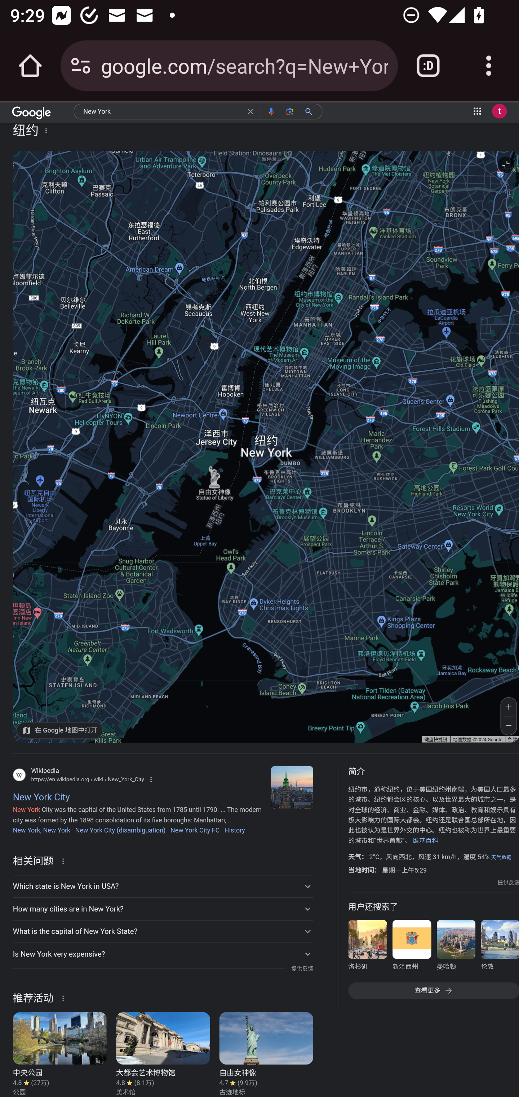 The width and height of the screenshot is (519, 1097). Describe the element at coordinates (368, 947) in the screenshot. I see `洛杉矶` at that location.